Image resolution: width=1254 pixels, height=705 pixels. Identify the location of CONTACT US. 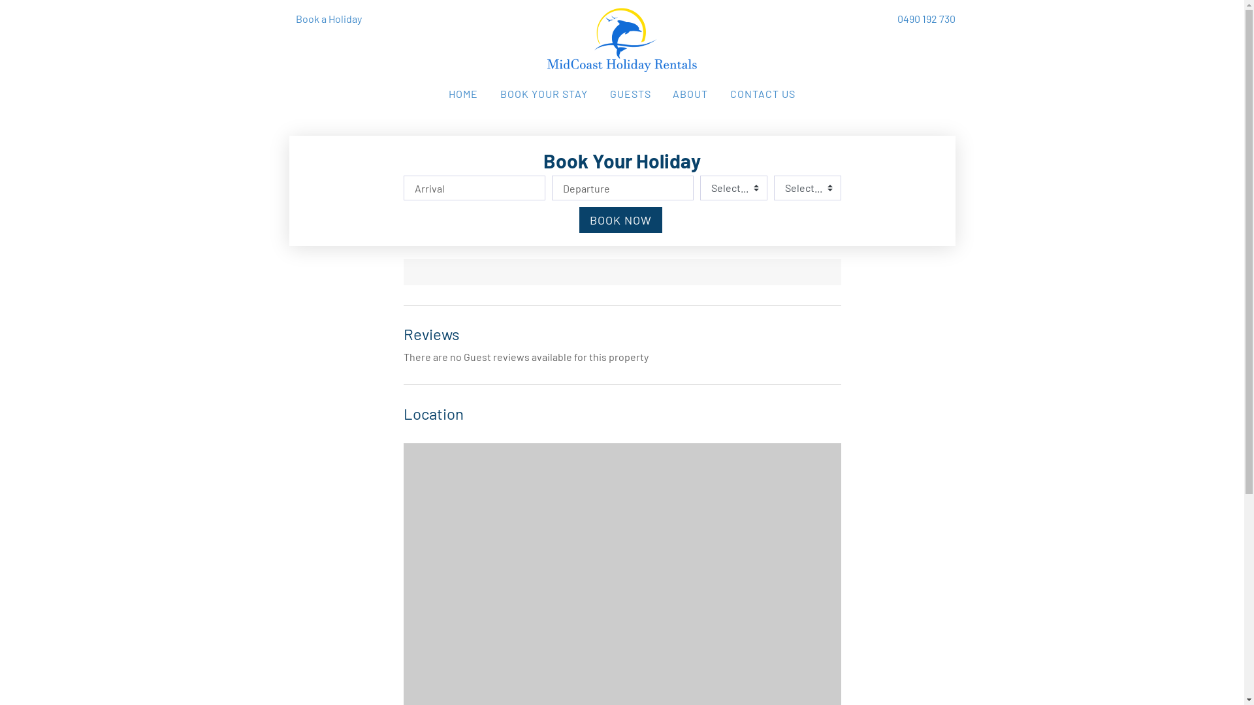
(763, 94).